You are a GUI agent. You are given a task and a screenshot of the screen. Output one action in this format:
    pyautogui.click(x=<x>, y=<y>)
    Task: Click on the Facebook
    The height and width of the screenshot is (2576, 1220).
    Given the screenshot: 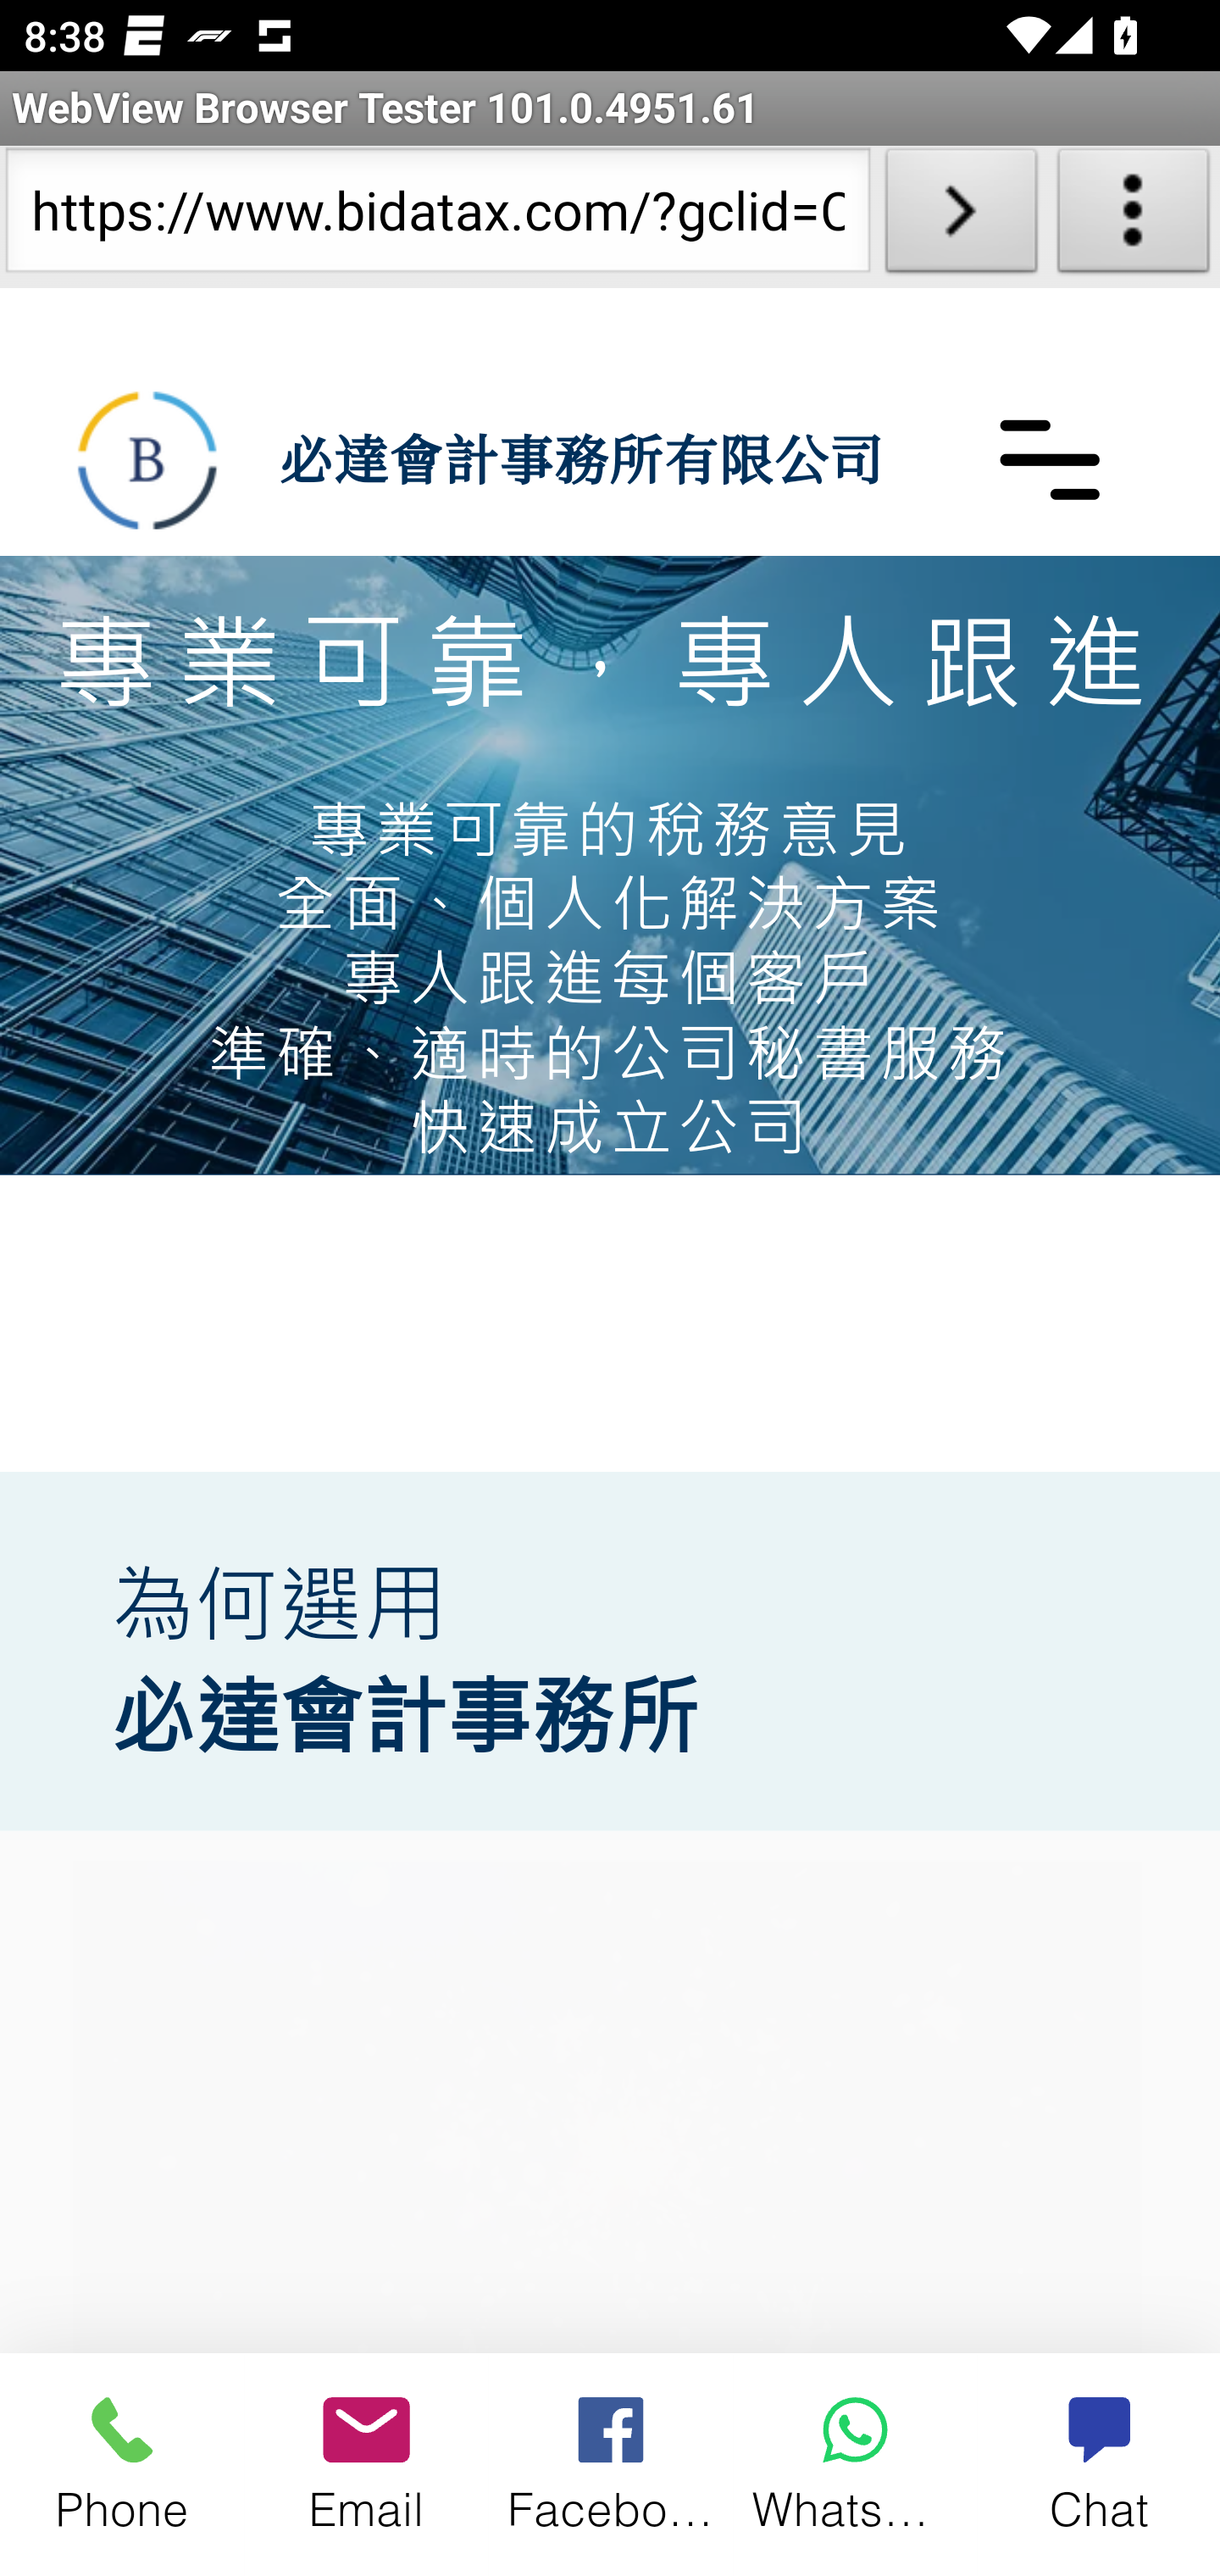 What is the action you would take?
    pyautogui.click(x=612, y=2462)
    